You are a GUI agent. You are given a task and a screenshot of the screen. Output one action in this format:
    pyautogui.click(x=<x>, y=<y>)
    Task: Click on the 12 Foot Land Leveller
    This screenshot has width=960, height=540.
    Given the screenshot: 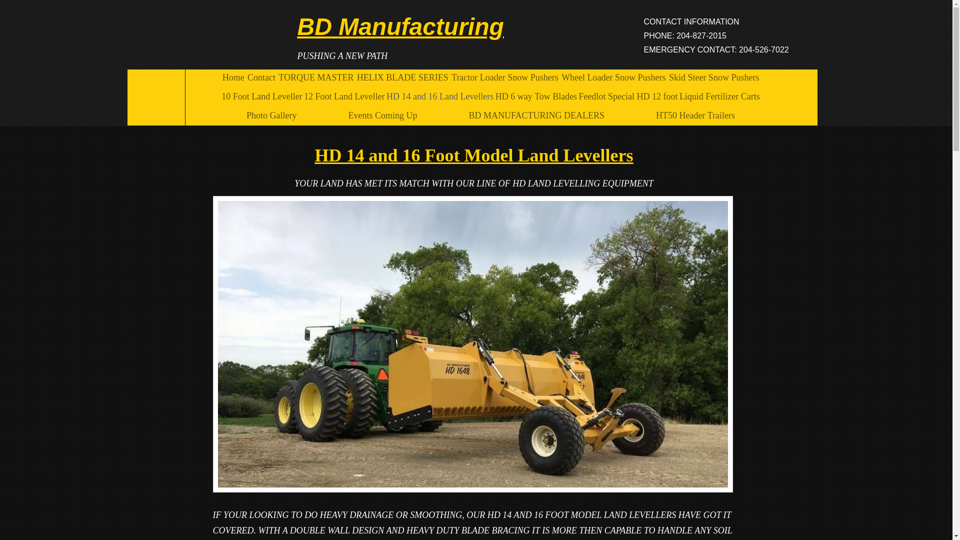 What is the action you would take?
    pyautogui.click(x=344, y=96)
    